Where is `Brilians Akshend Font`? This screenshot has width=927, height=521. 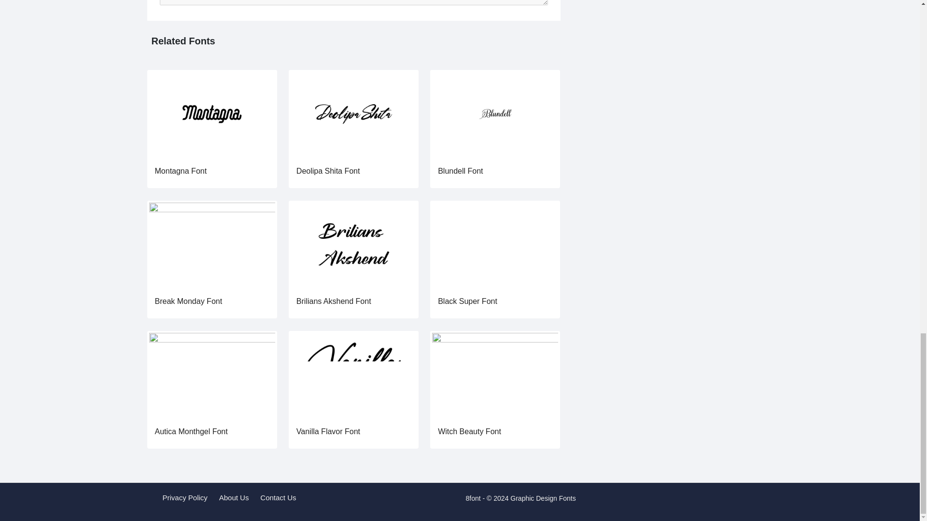
Brilians Akshend Font is located at coordinates (334, 301).